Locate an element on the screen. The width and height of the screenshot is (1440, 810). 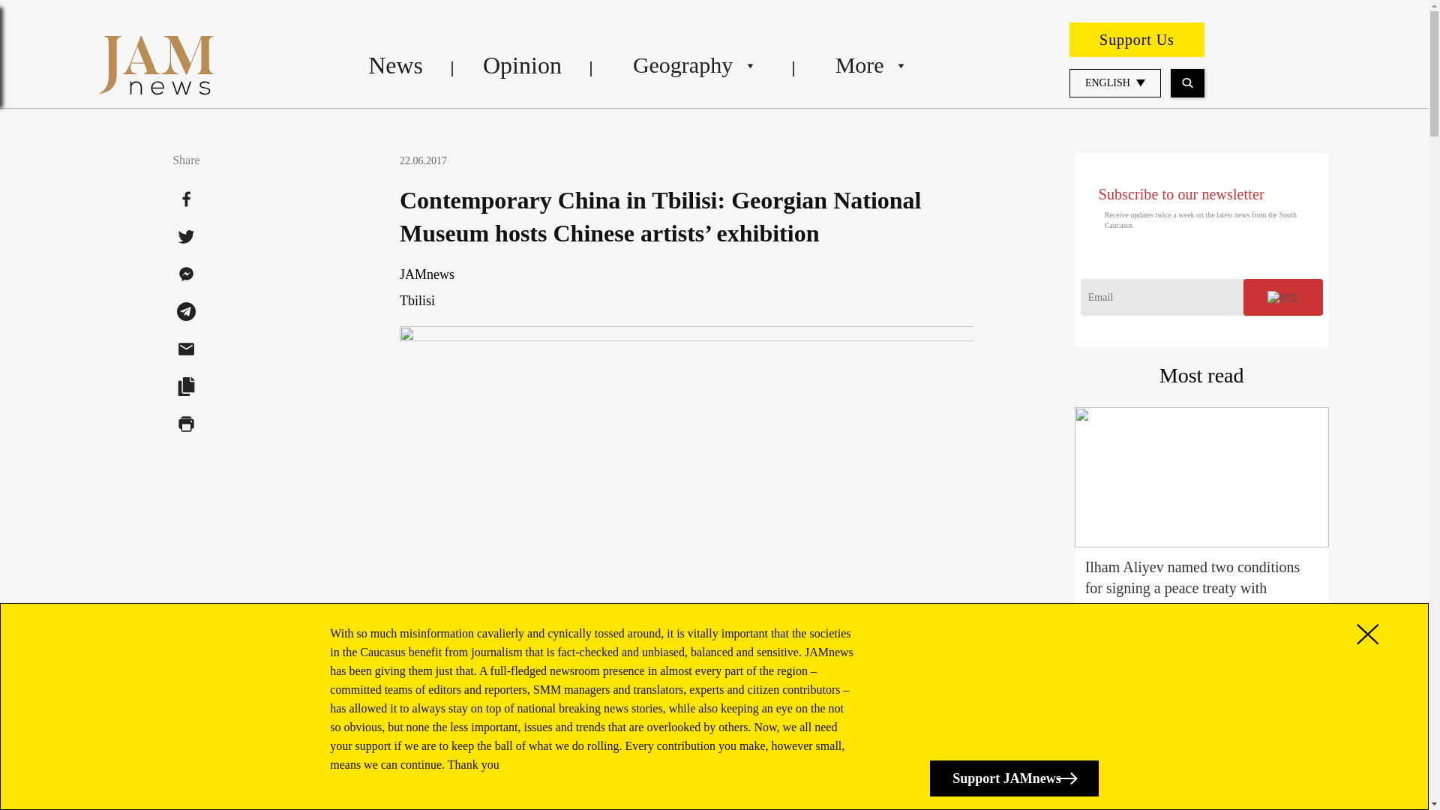
News is located at coordinates (396, 64).